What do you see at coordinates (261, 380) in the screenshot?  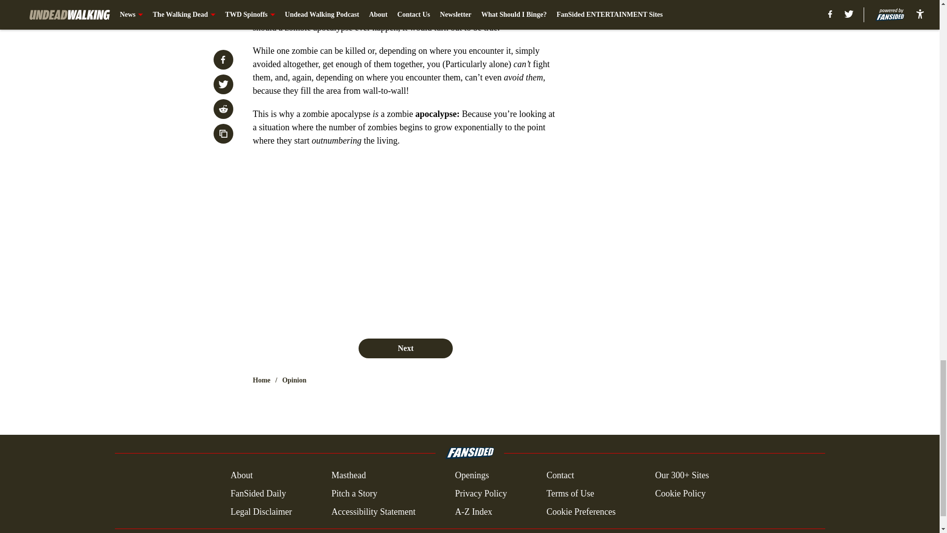 I see `Home` at bounding box center [261, 380].